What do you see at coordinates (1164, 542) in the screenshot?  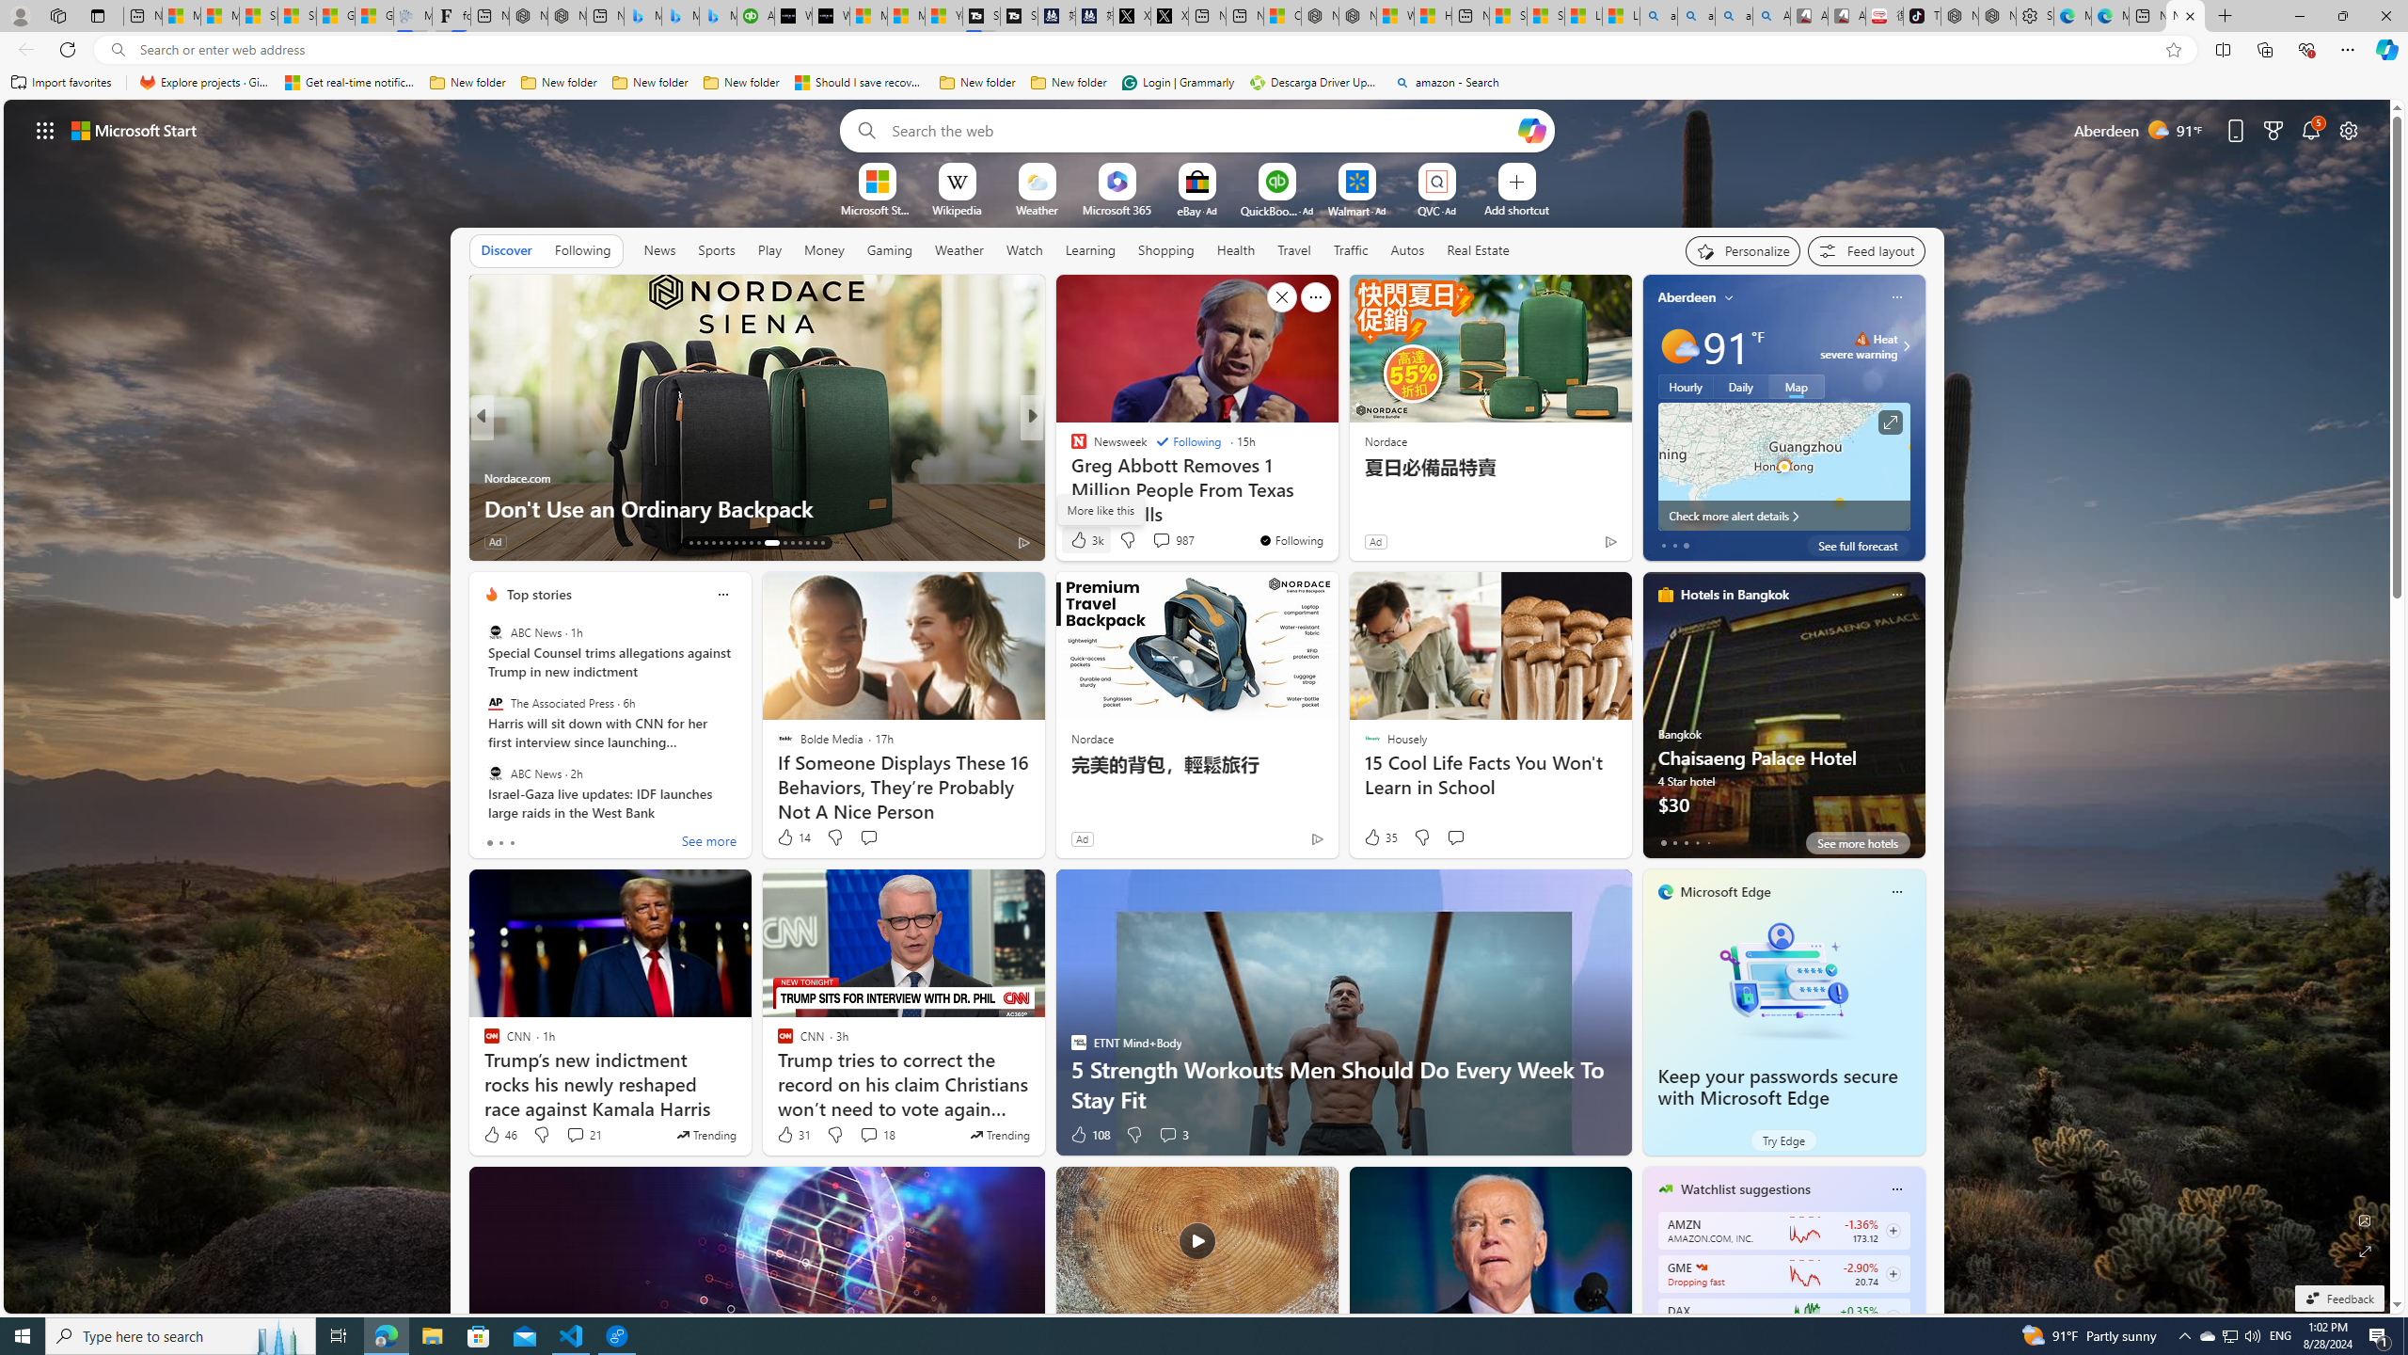 I see `View comments 52 Comment` at bounding box center [1164, 542].